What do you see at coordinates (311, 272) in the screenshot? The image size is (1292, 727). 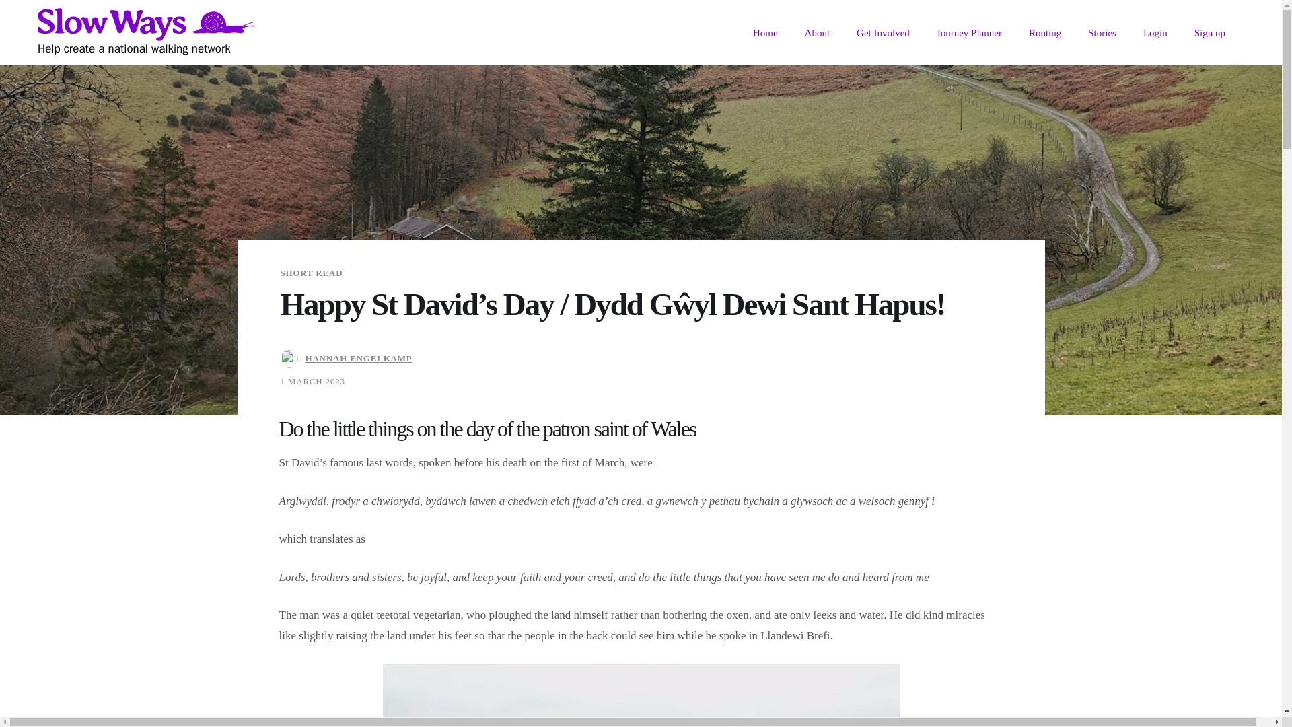 I see `SHORT READ` at bounding box center [311, 272].